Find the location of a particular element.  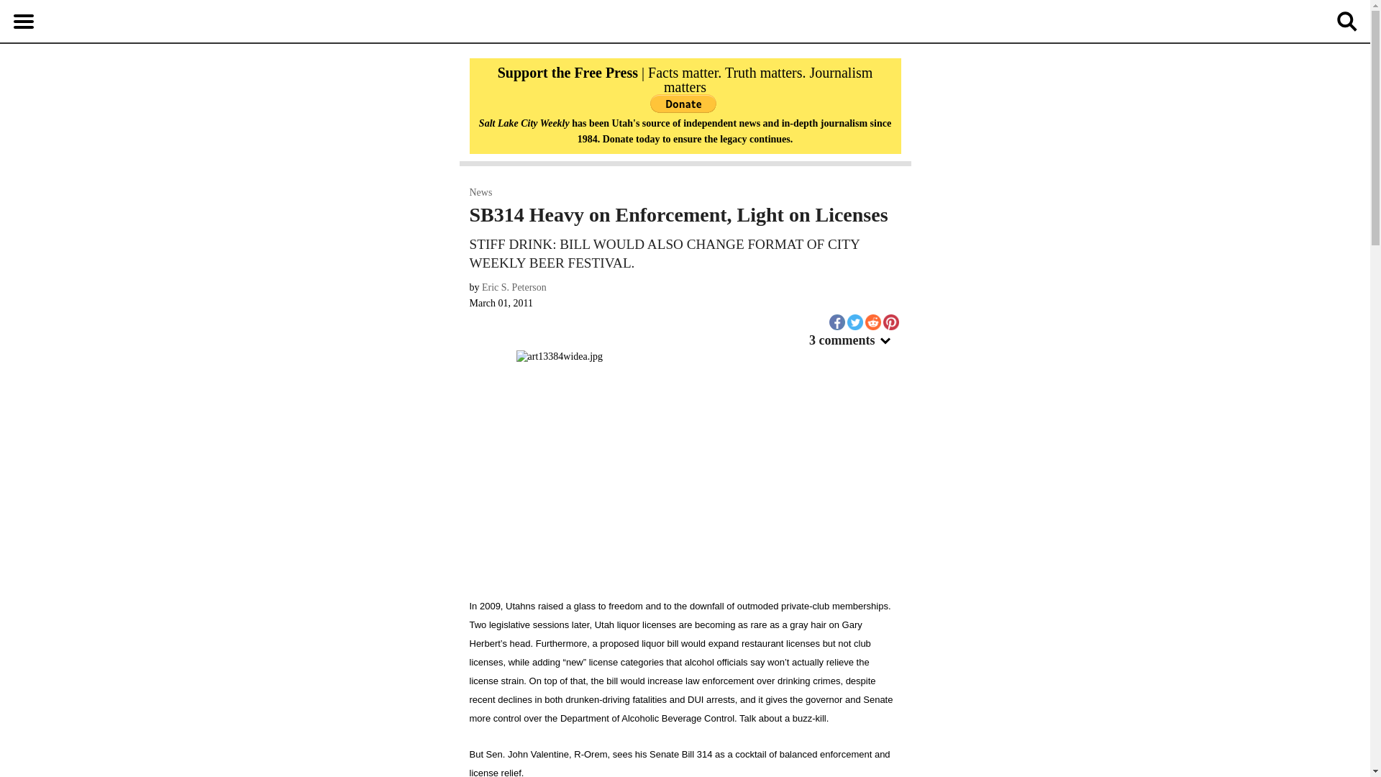

MENU is located at coordinates (22, 21).